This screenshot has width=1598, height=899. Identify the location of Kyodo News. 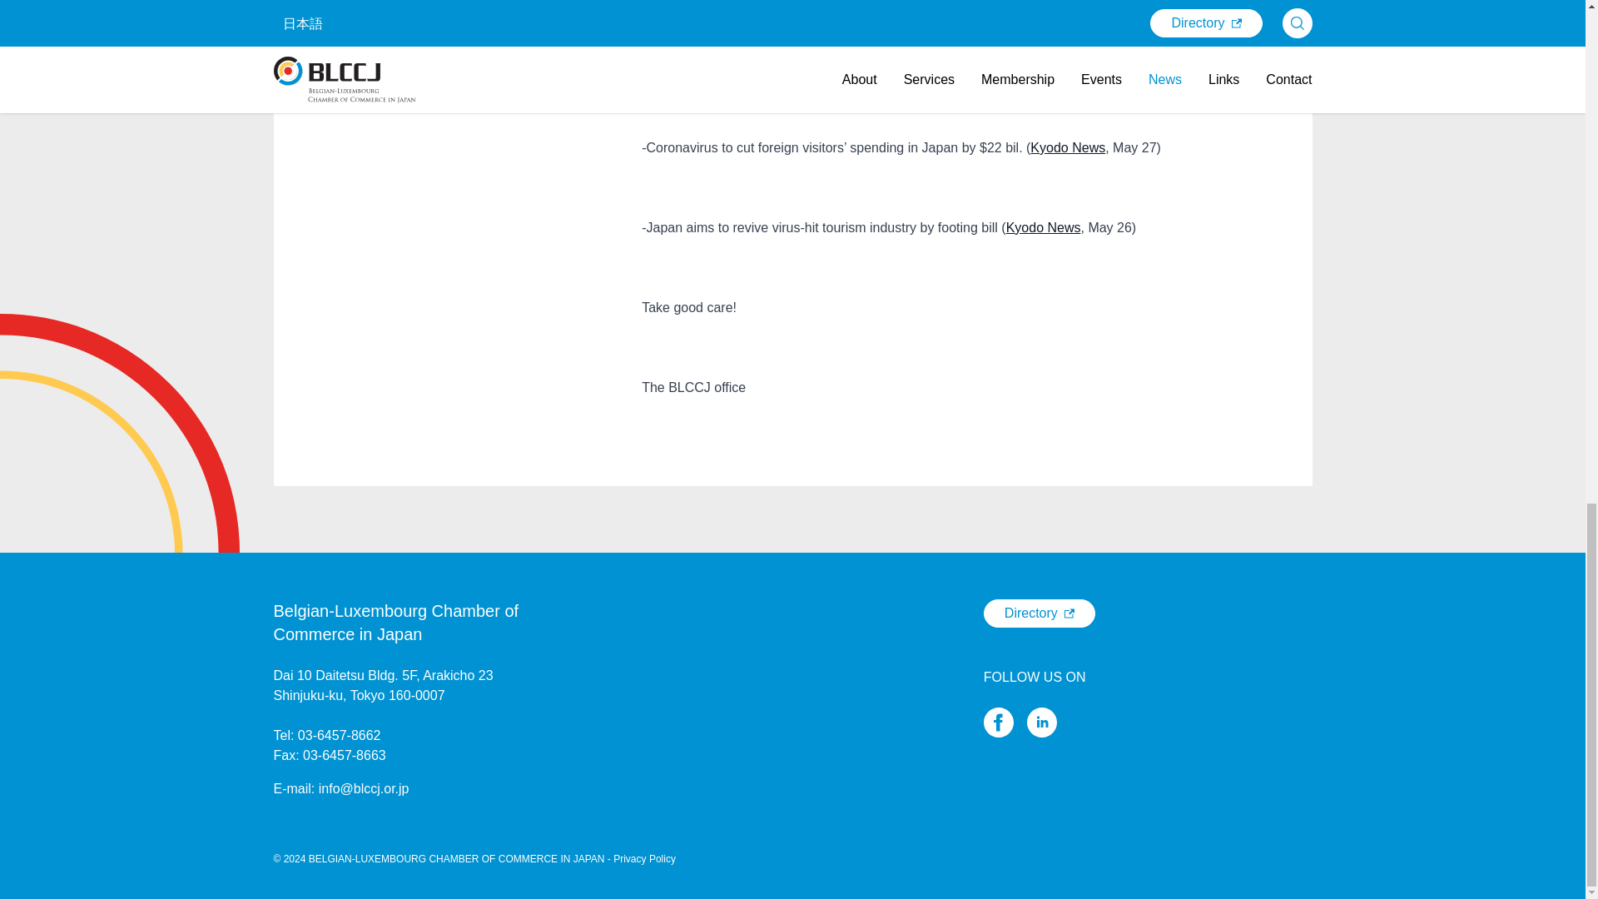
(1068, 147).